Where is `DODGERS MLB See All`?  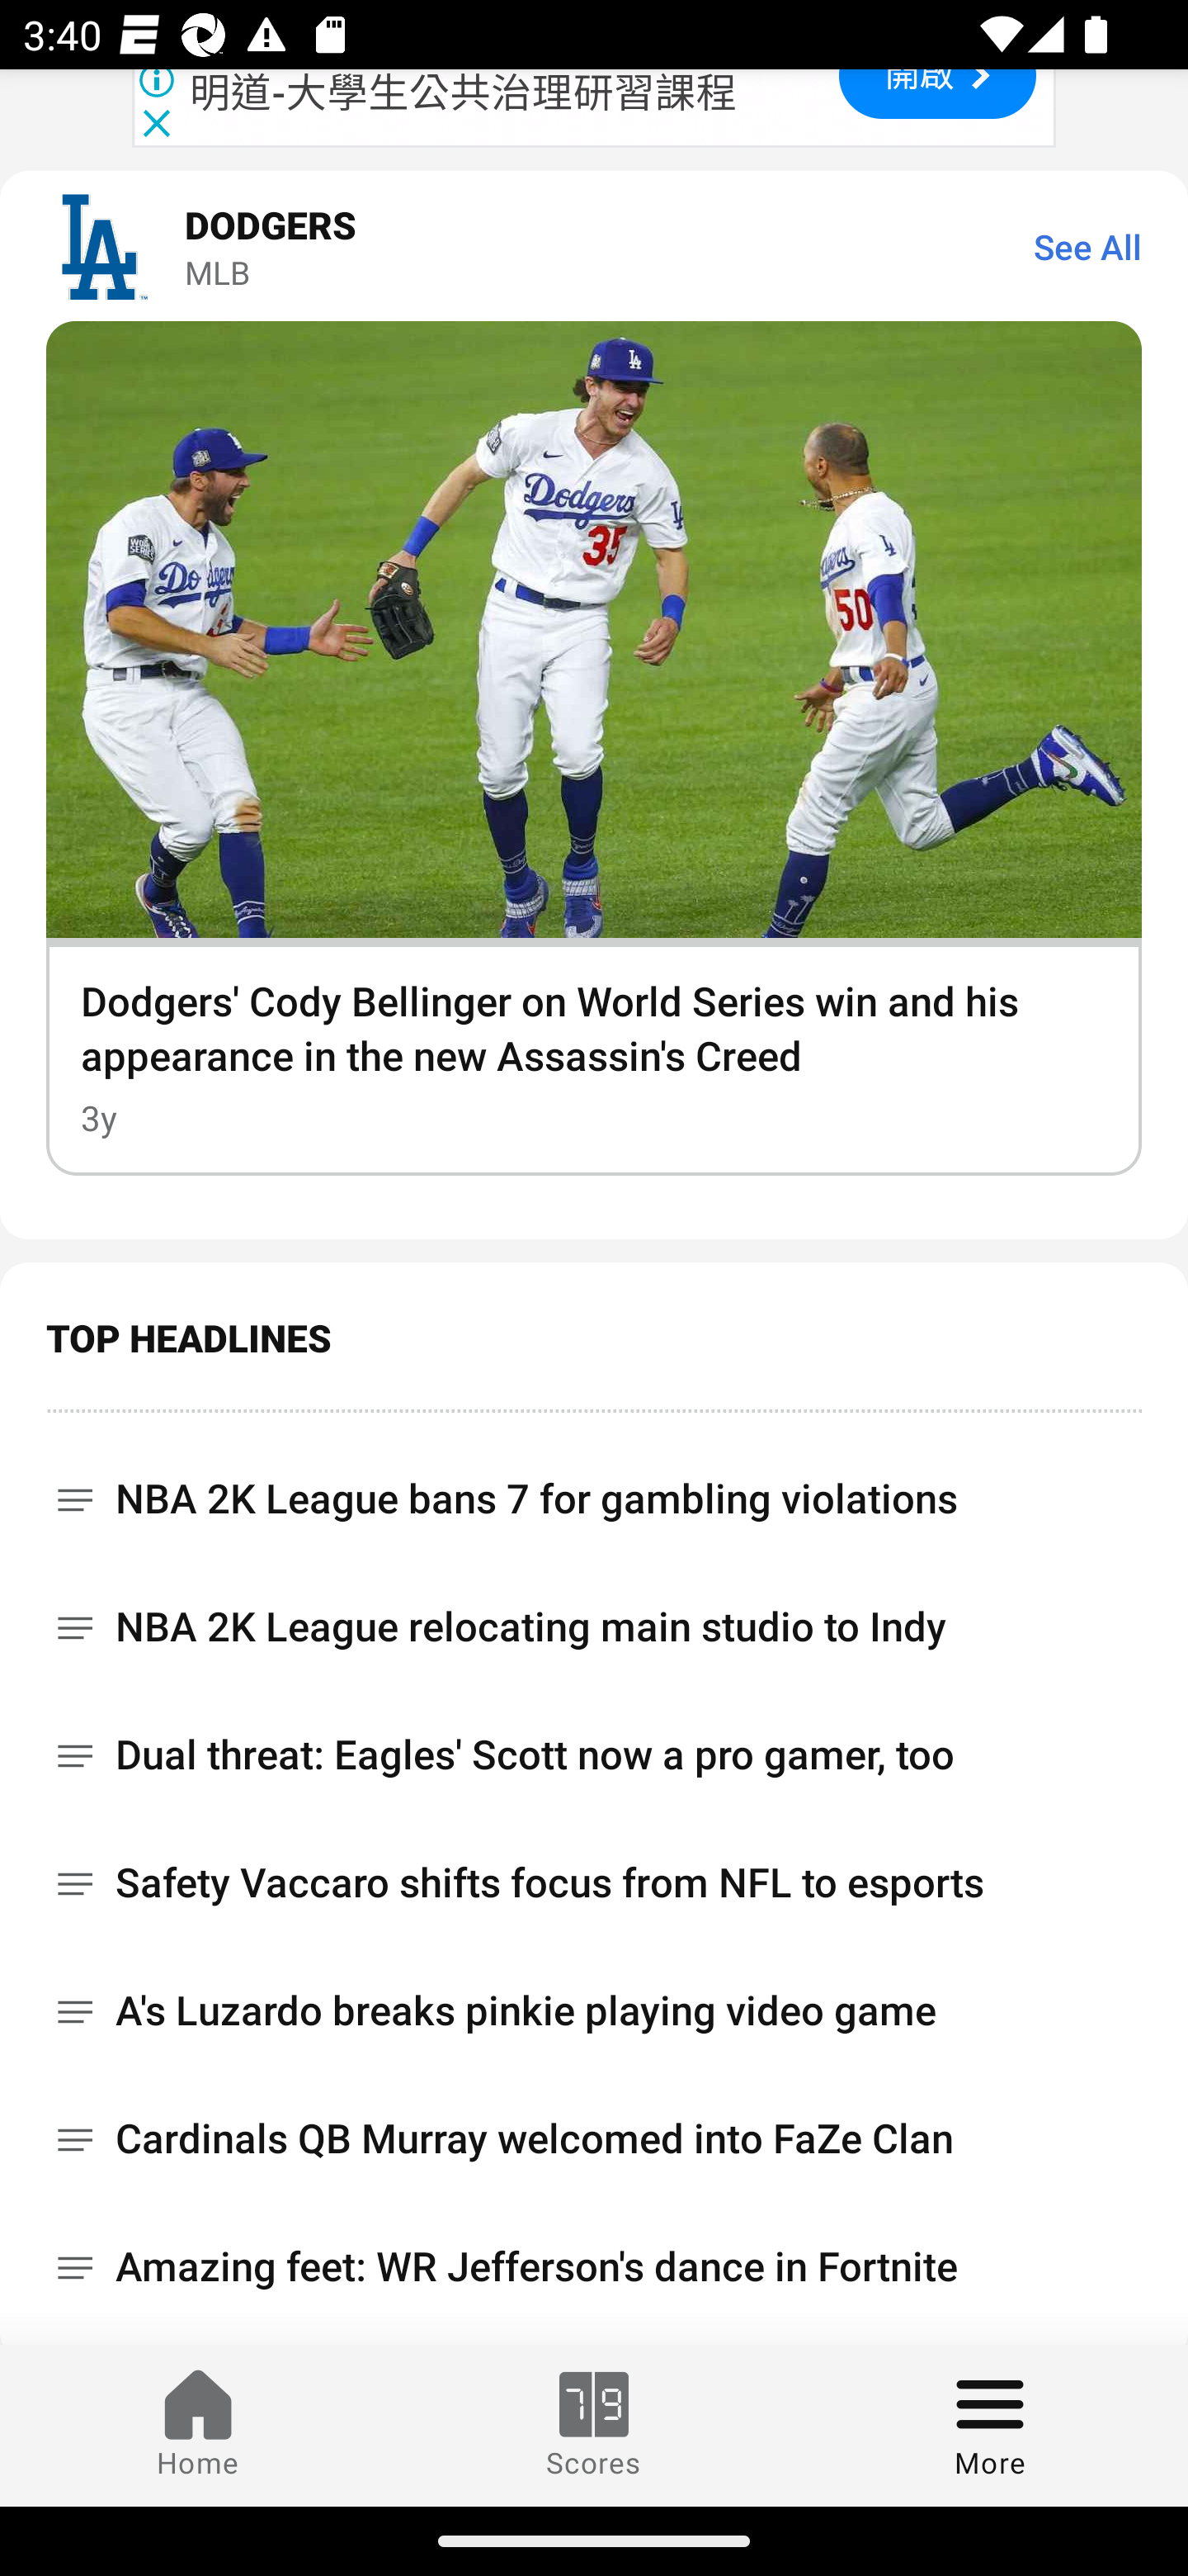
DODGERS MLB See All is located at coordinates (594, 246).